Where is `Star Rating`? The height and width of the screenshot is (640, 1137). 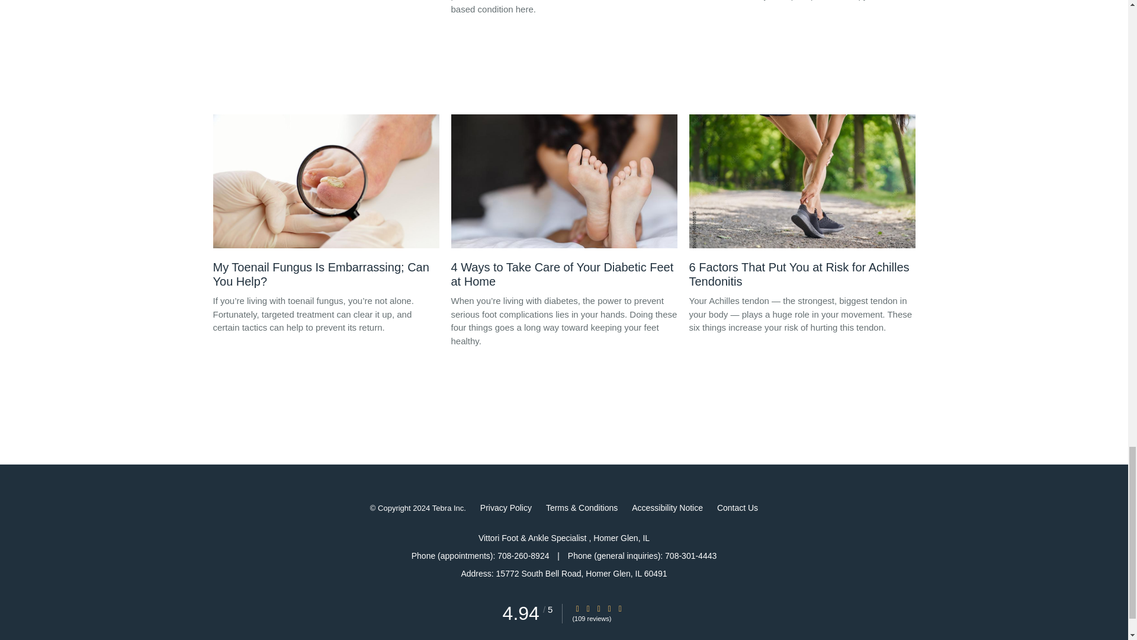
Star Rating is located at coordinates (609, 608).